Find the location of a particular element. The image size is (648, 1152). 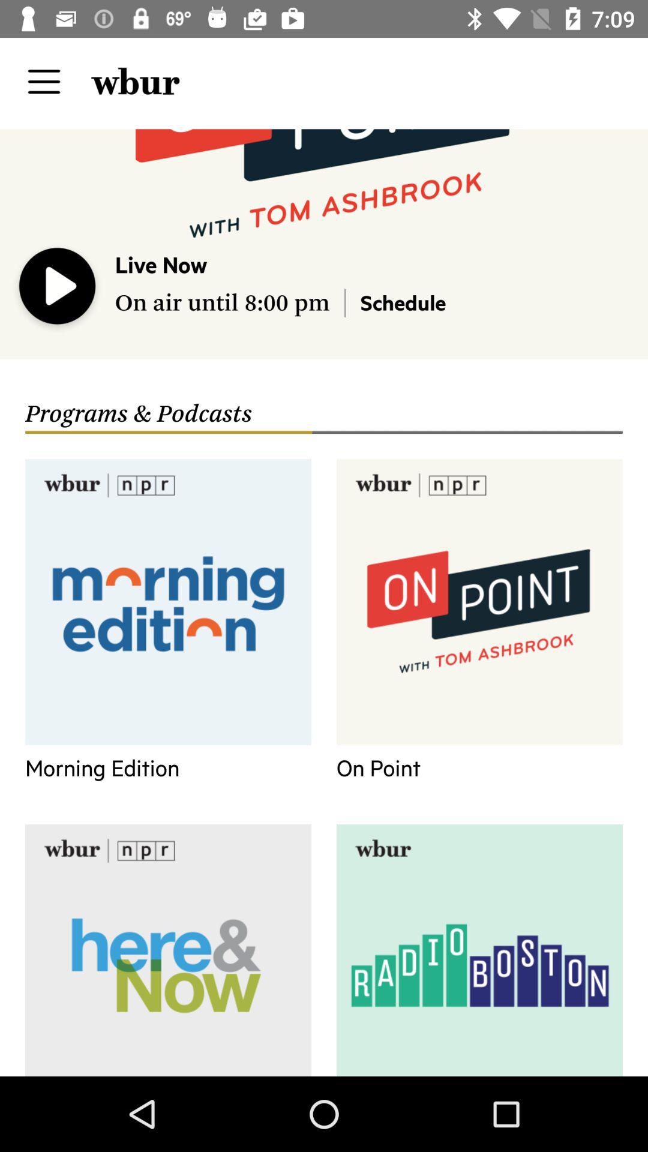

open schedule is located at coordinates (403, 302).